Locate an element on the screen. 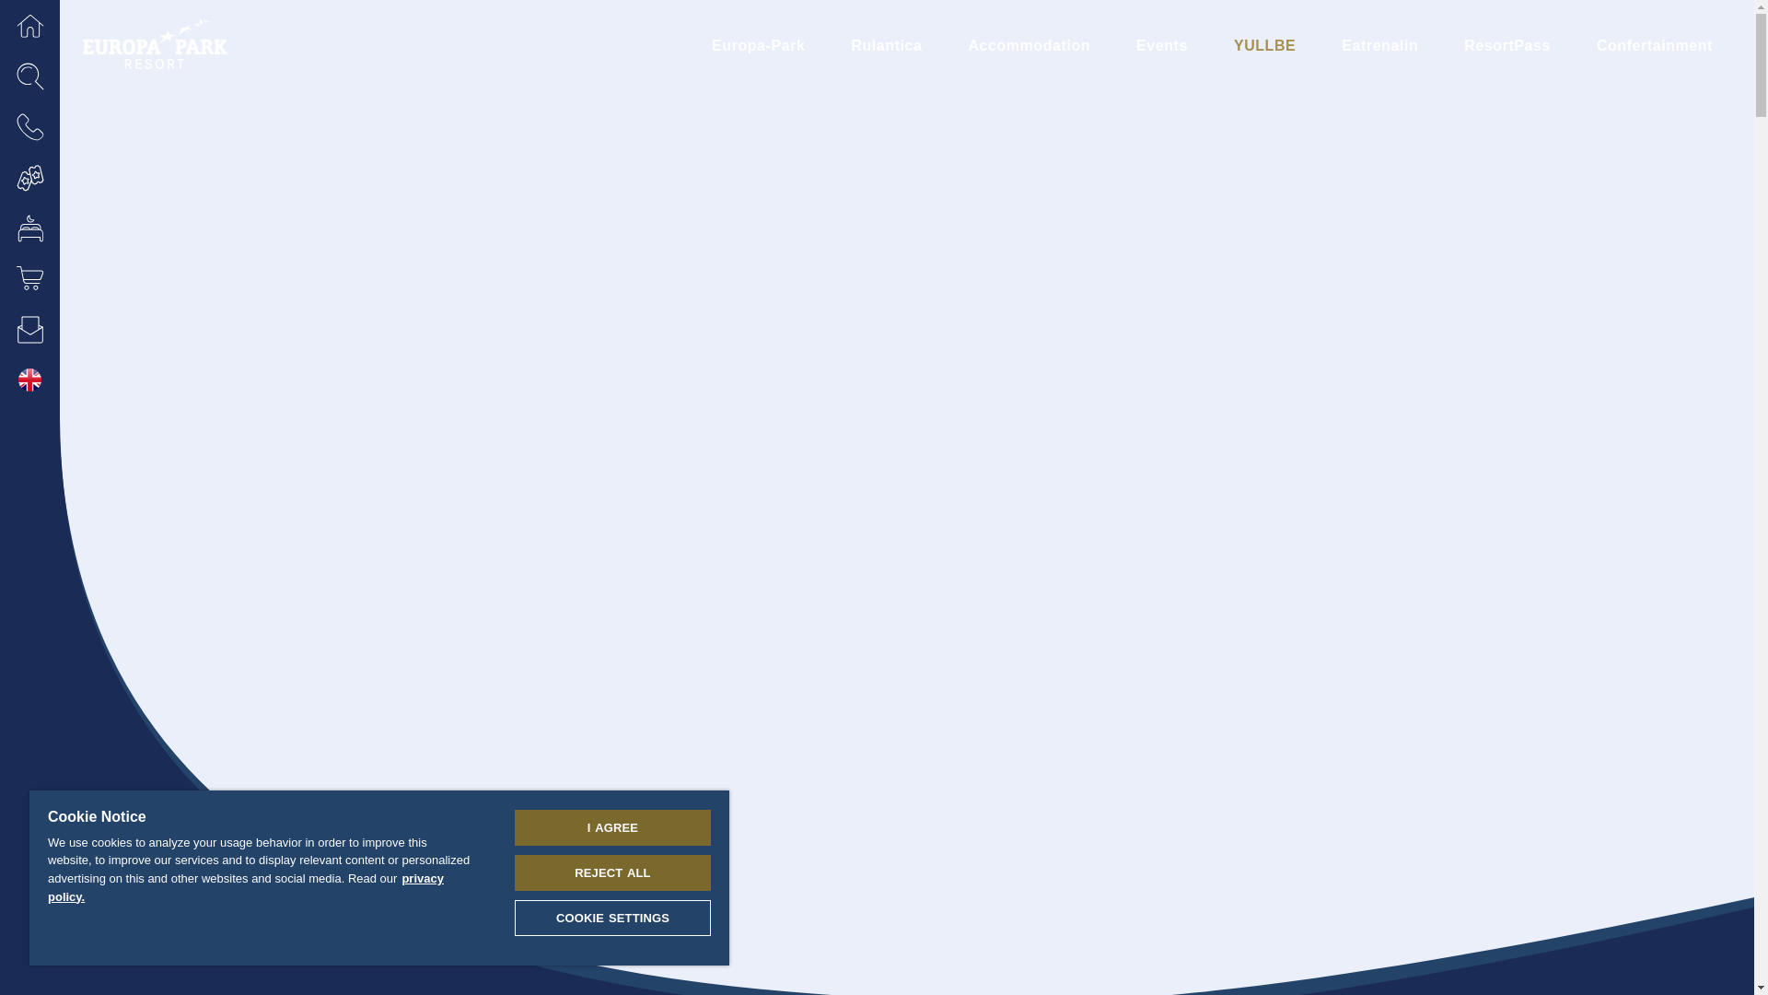  Rulantica is located at coordinates (886, 46).